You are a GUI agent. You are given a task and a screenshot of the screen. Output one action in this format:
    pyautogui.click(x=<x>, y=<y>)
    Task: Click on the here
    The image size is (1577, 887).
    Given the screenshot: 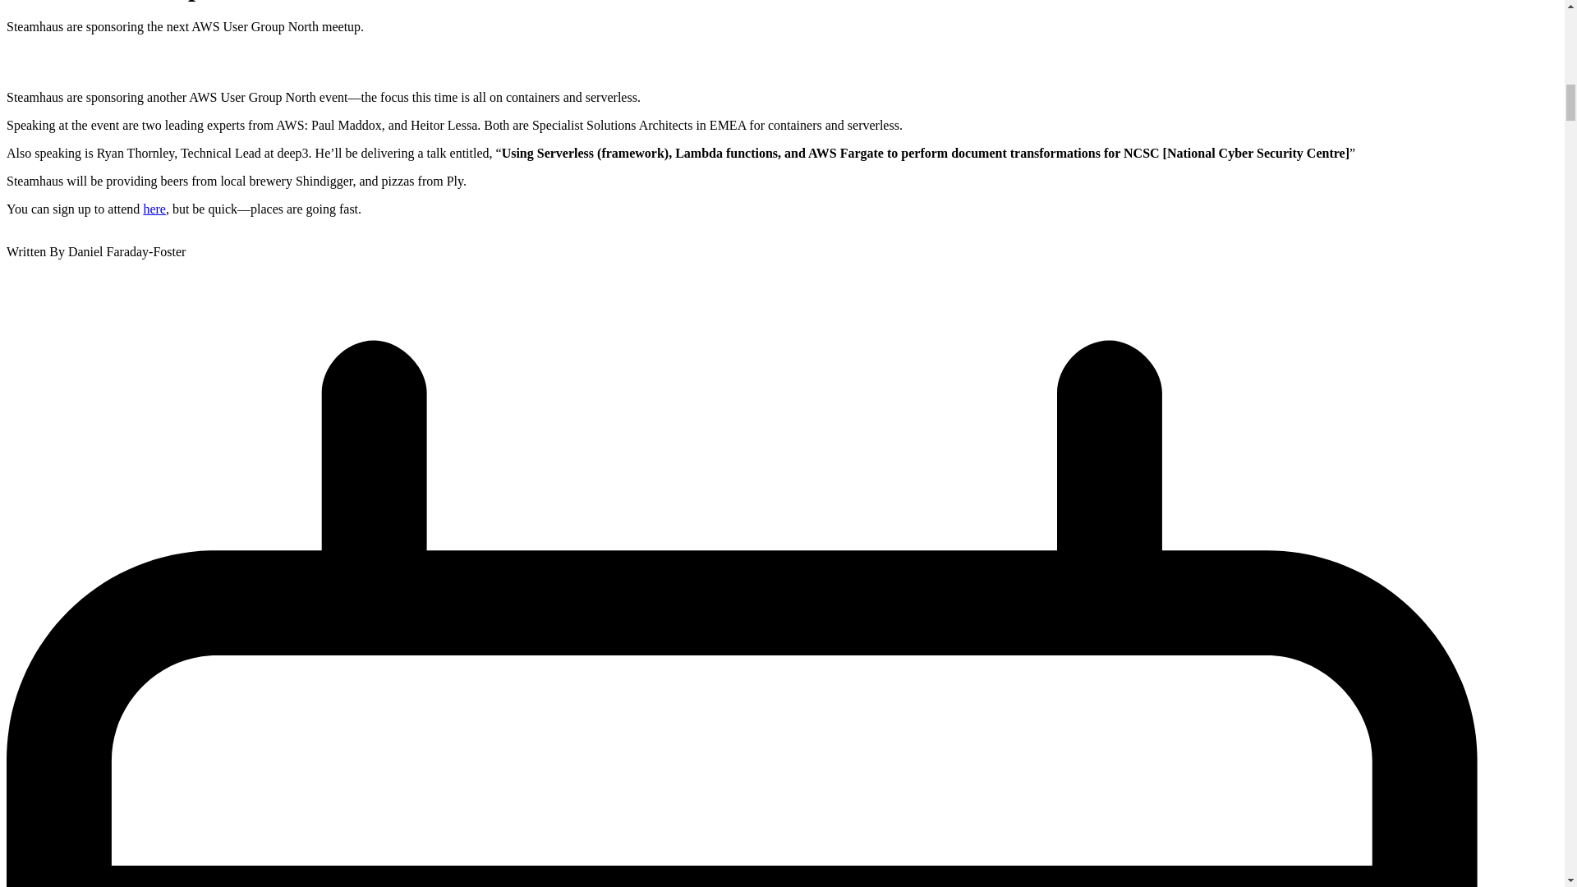 What is the action you would take?
    pyautogui.click(x=154, y=209)
    